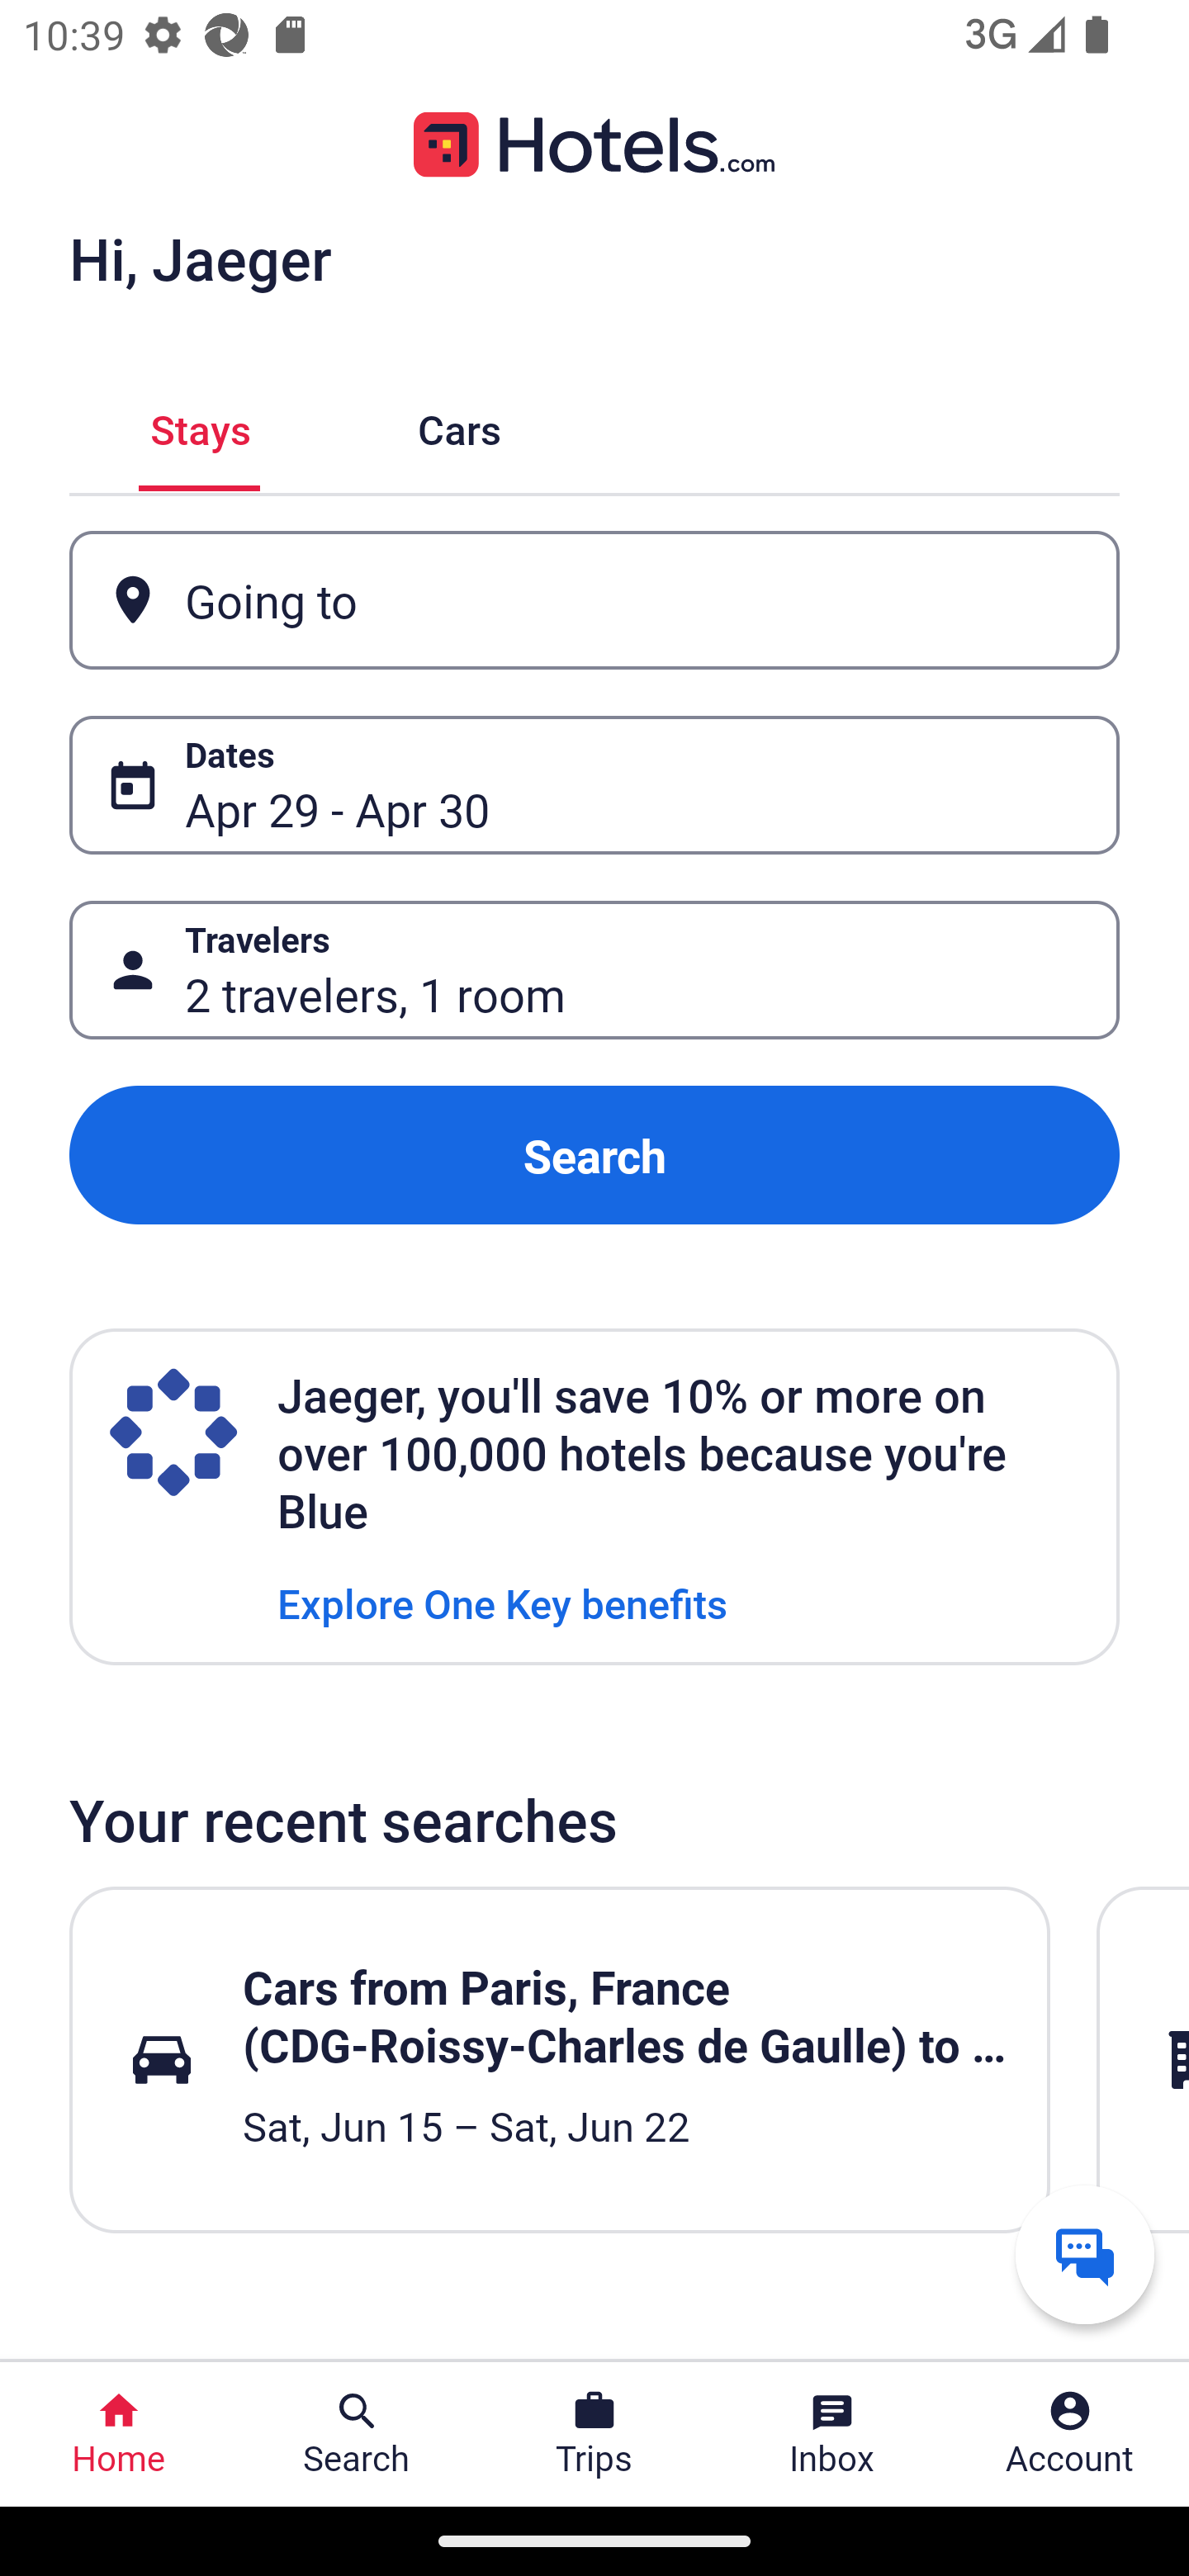 The width and height of the screenshot is (1189, 2576). Describe the element at coordinates (594, 599) in the screenshot. I see `Going to Button` at that location.